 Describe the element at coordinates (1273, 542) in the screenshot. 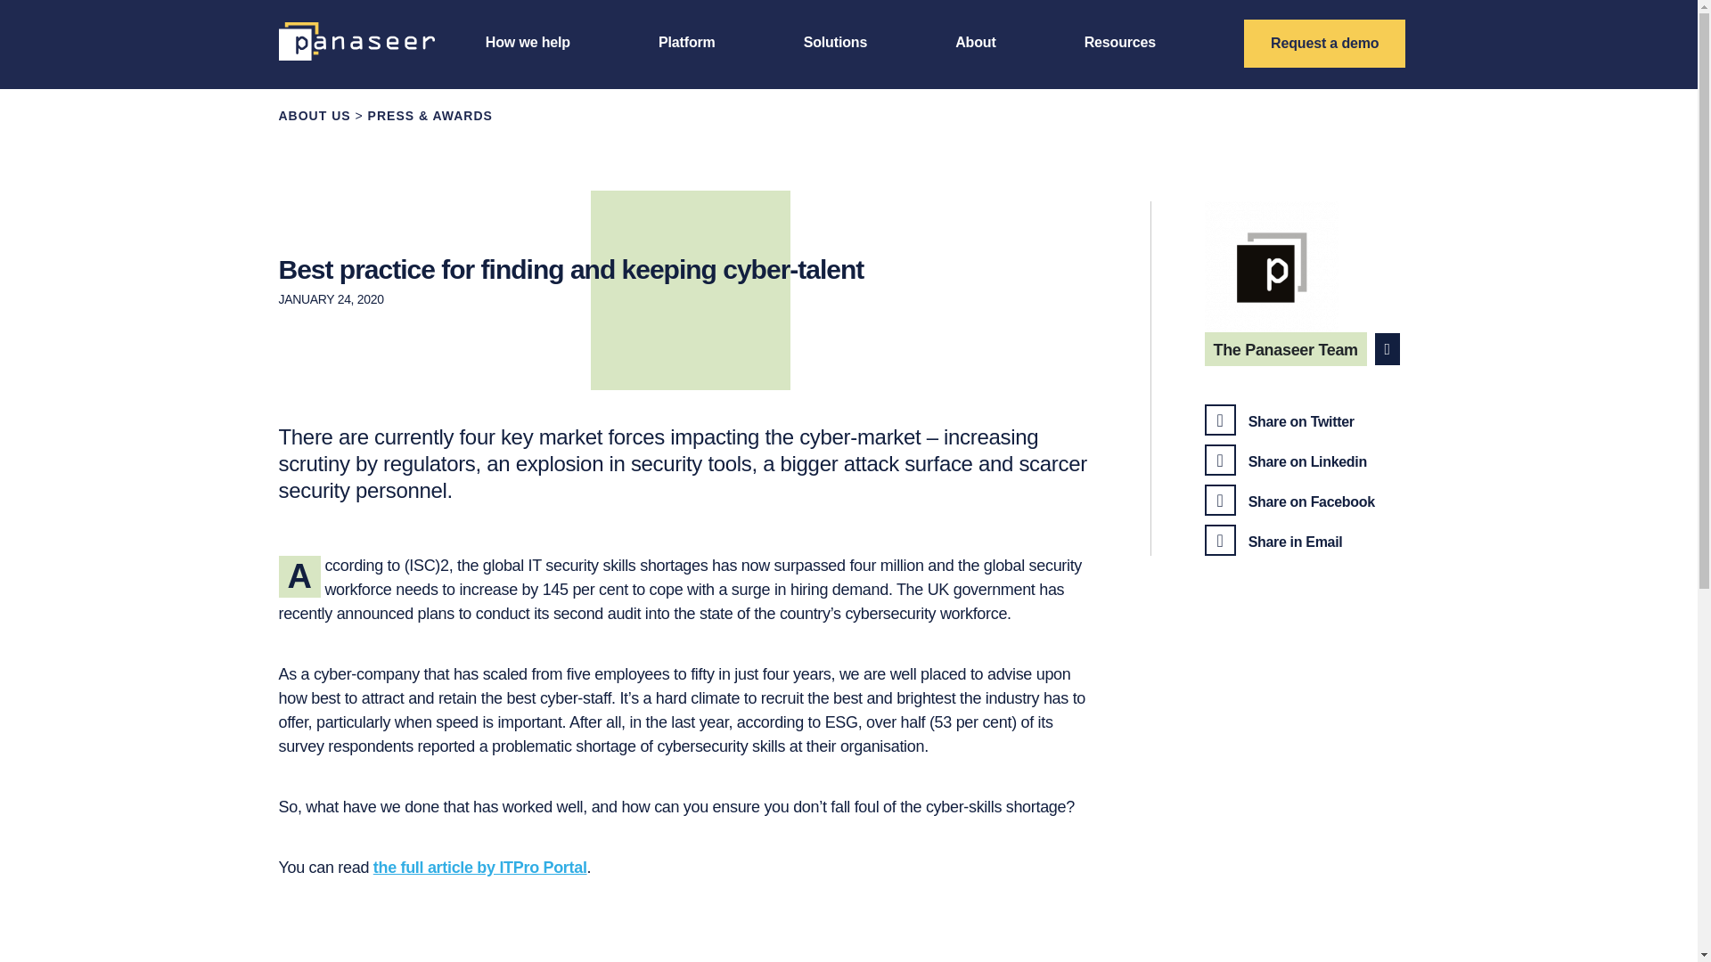

I see `Share by Email` at that location.